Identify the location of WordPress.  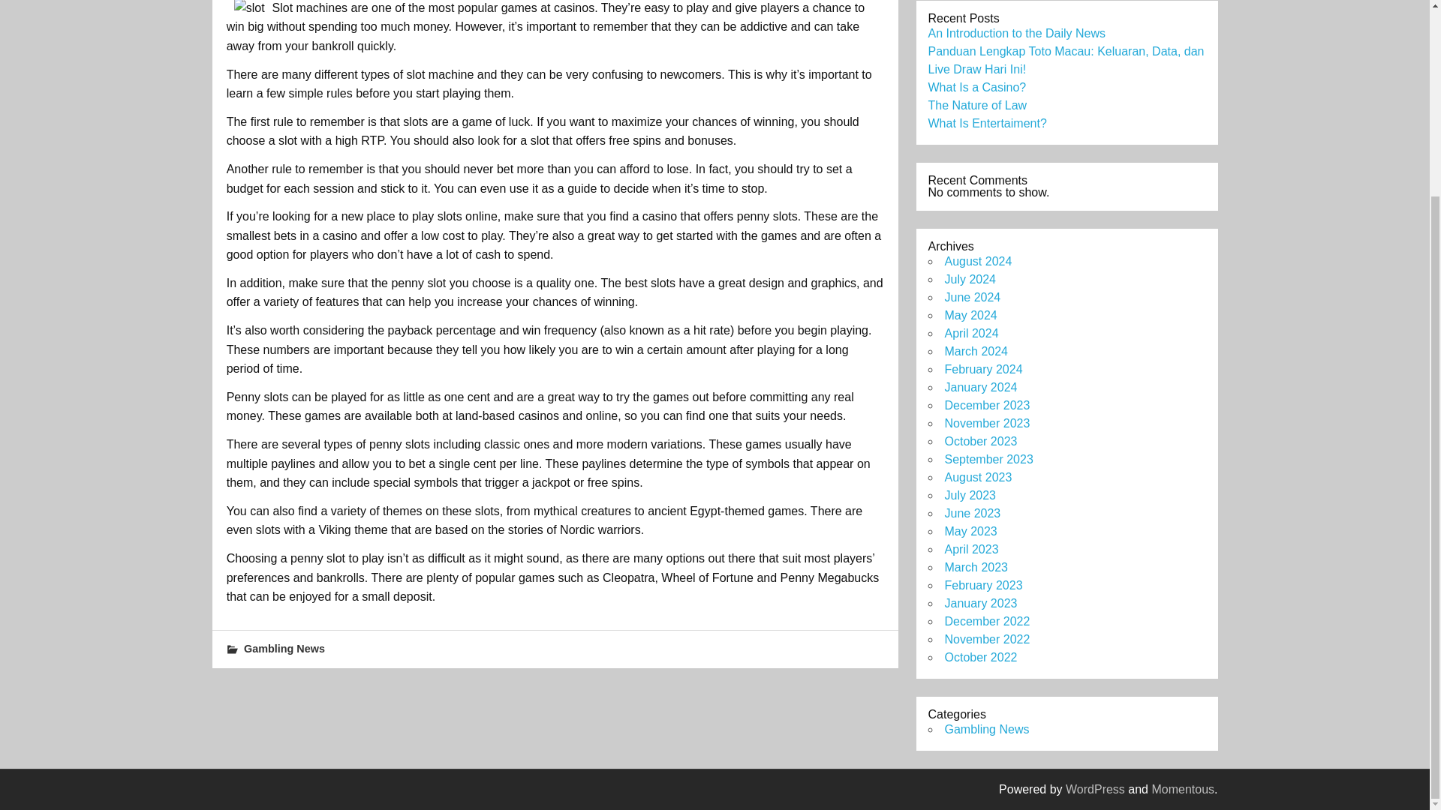
(1096, 789).